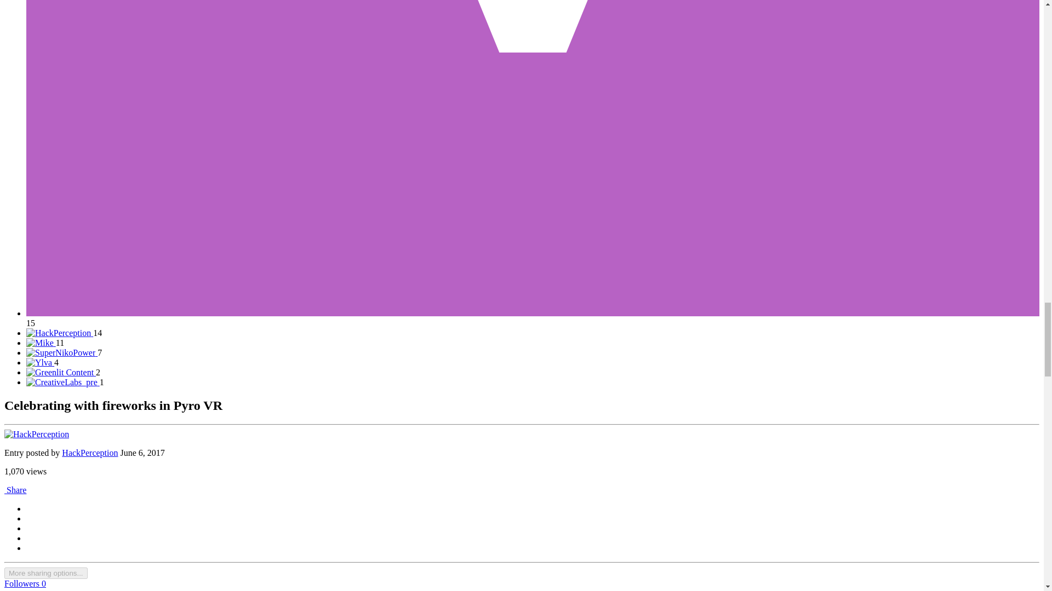 This screenshot has width=1052, height=591. I want to click on HackPerception, so click(64, 333).